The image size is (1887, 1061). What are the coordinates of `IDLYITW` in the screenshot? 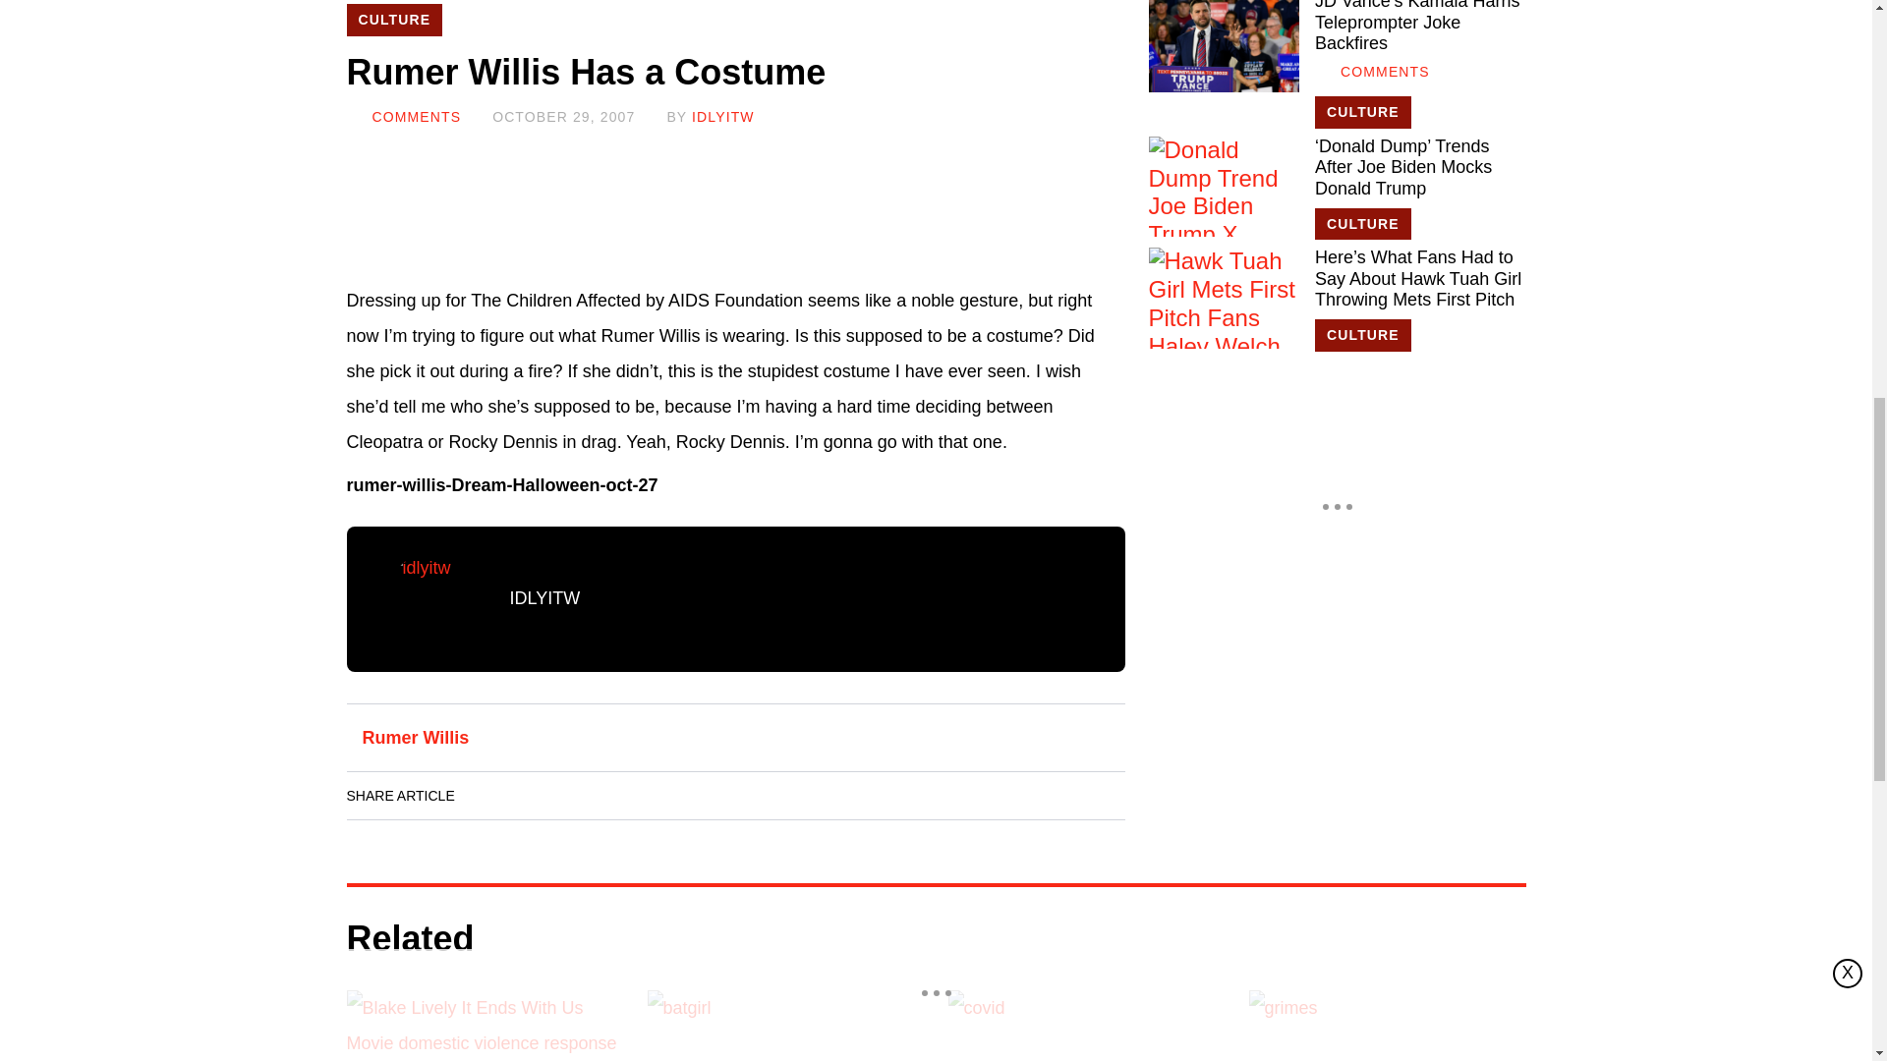 It's located at (544, 597).